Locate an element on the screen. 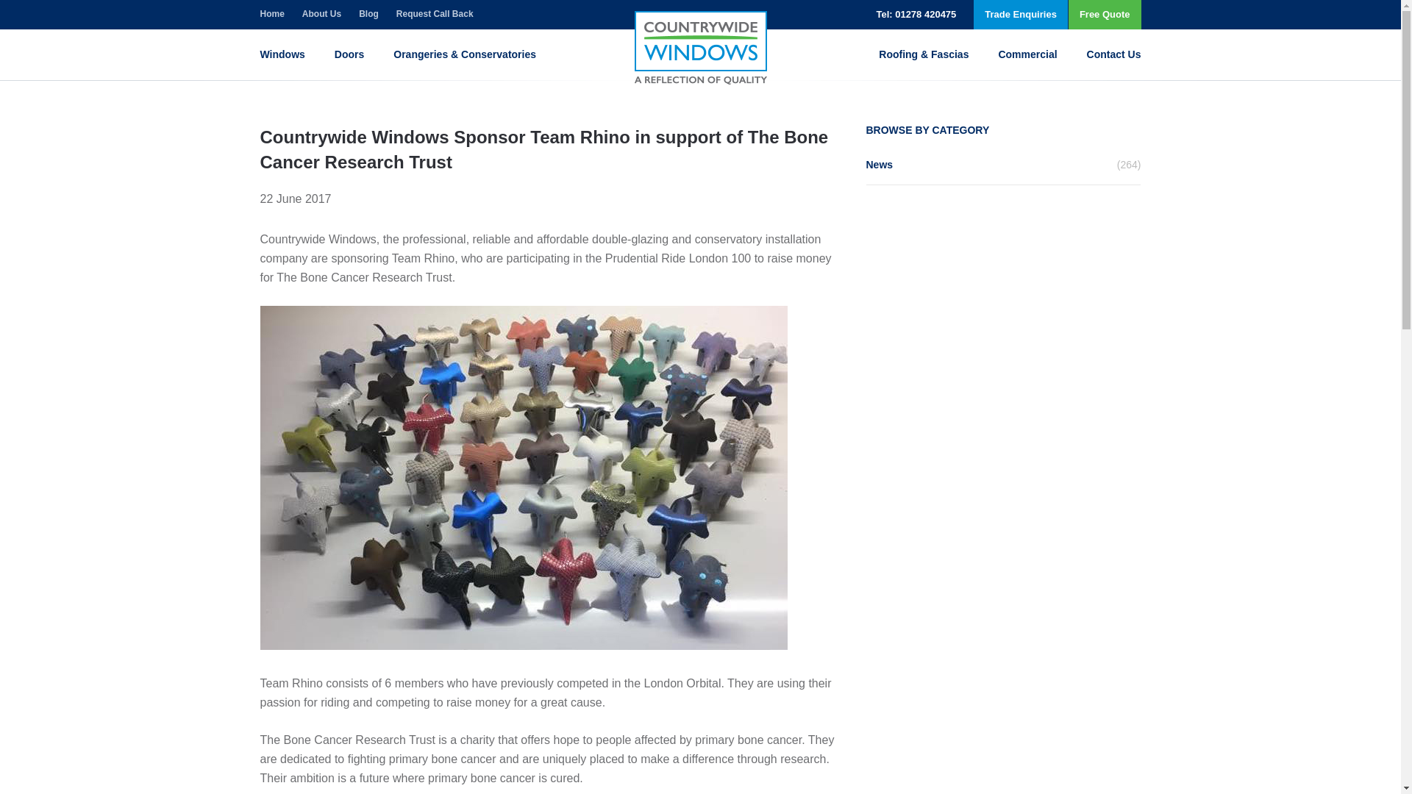  Countrywide Windows is located at coordinates (700, 47).